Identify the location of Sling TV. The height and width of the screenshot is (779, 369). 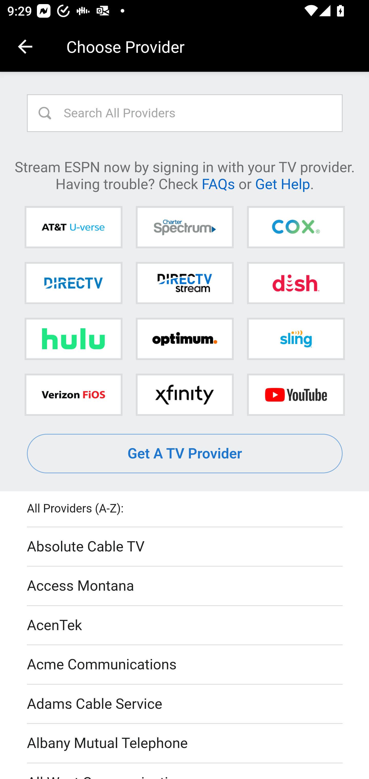
(296, 339).